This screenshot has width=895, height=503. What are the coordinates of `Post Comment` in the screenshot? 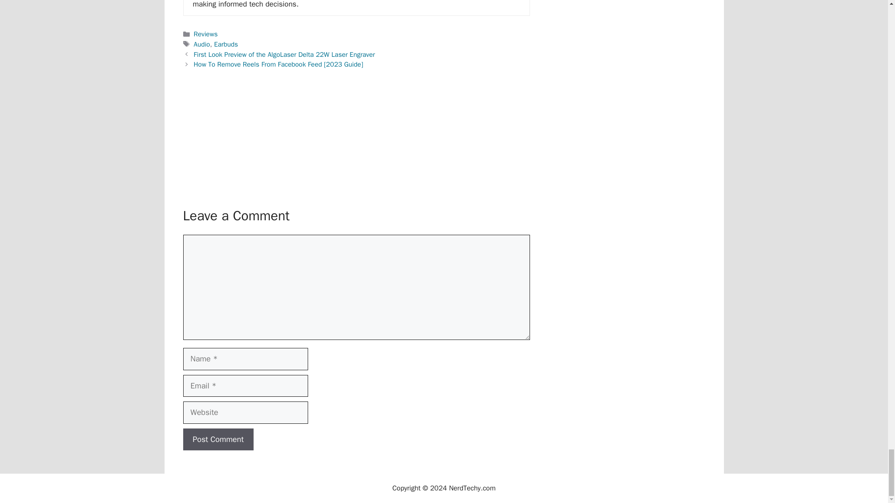 It's located at (218, 440).